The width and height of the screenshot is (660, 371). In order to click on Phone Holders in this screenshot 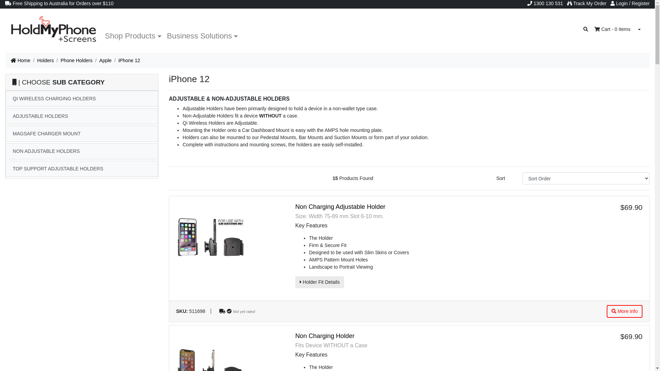, I will do `click(76, 60)`.